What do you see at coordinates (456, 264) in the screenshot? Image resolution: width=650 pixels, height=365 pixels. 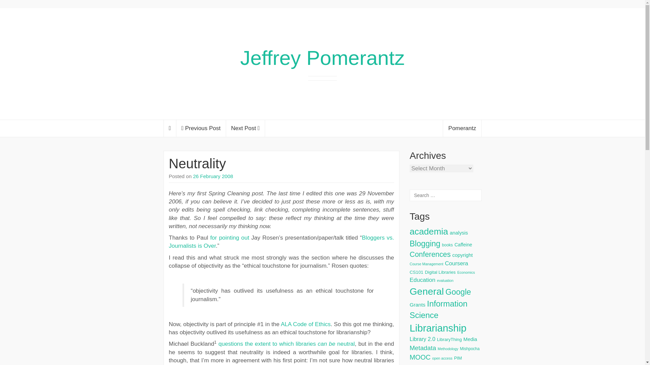 I see `Coursera` at bounding box center [456, 264].